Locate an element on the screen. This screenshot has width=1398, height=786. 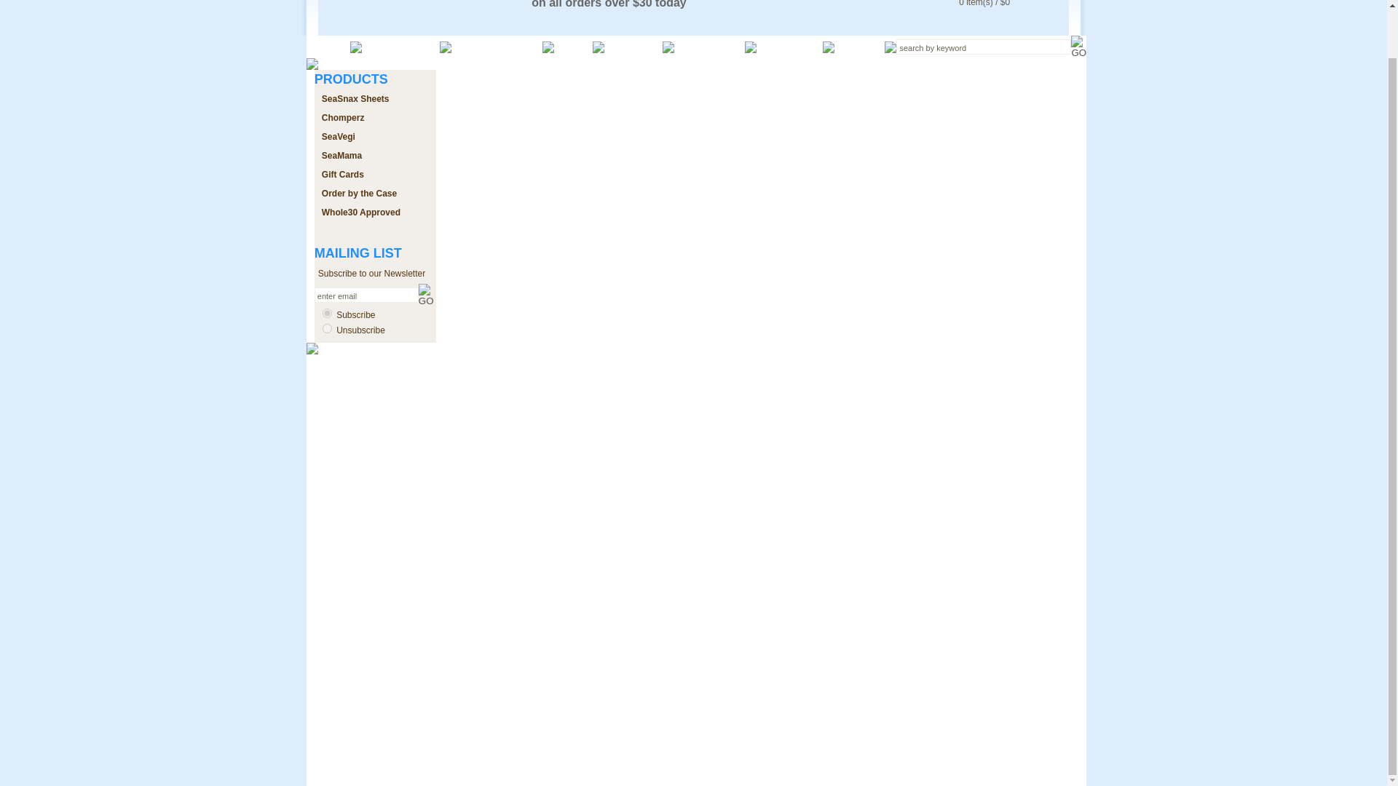
What People Say is located at coordinates (497, 47).